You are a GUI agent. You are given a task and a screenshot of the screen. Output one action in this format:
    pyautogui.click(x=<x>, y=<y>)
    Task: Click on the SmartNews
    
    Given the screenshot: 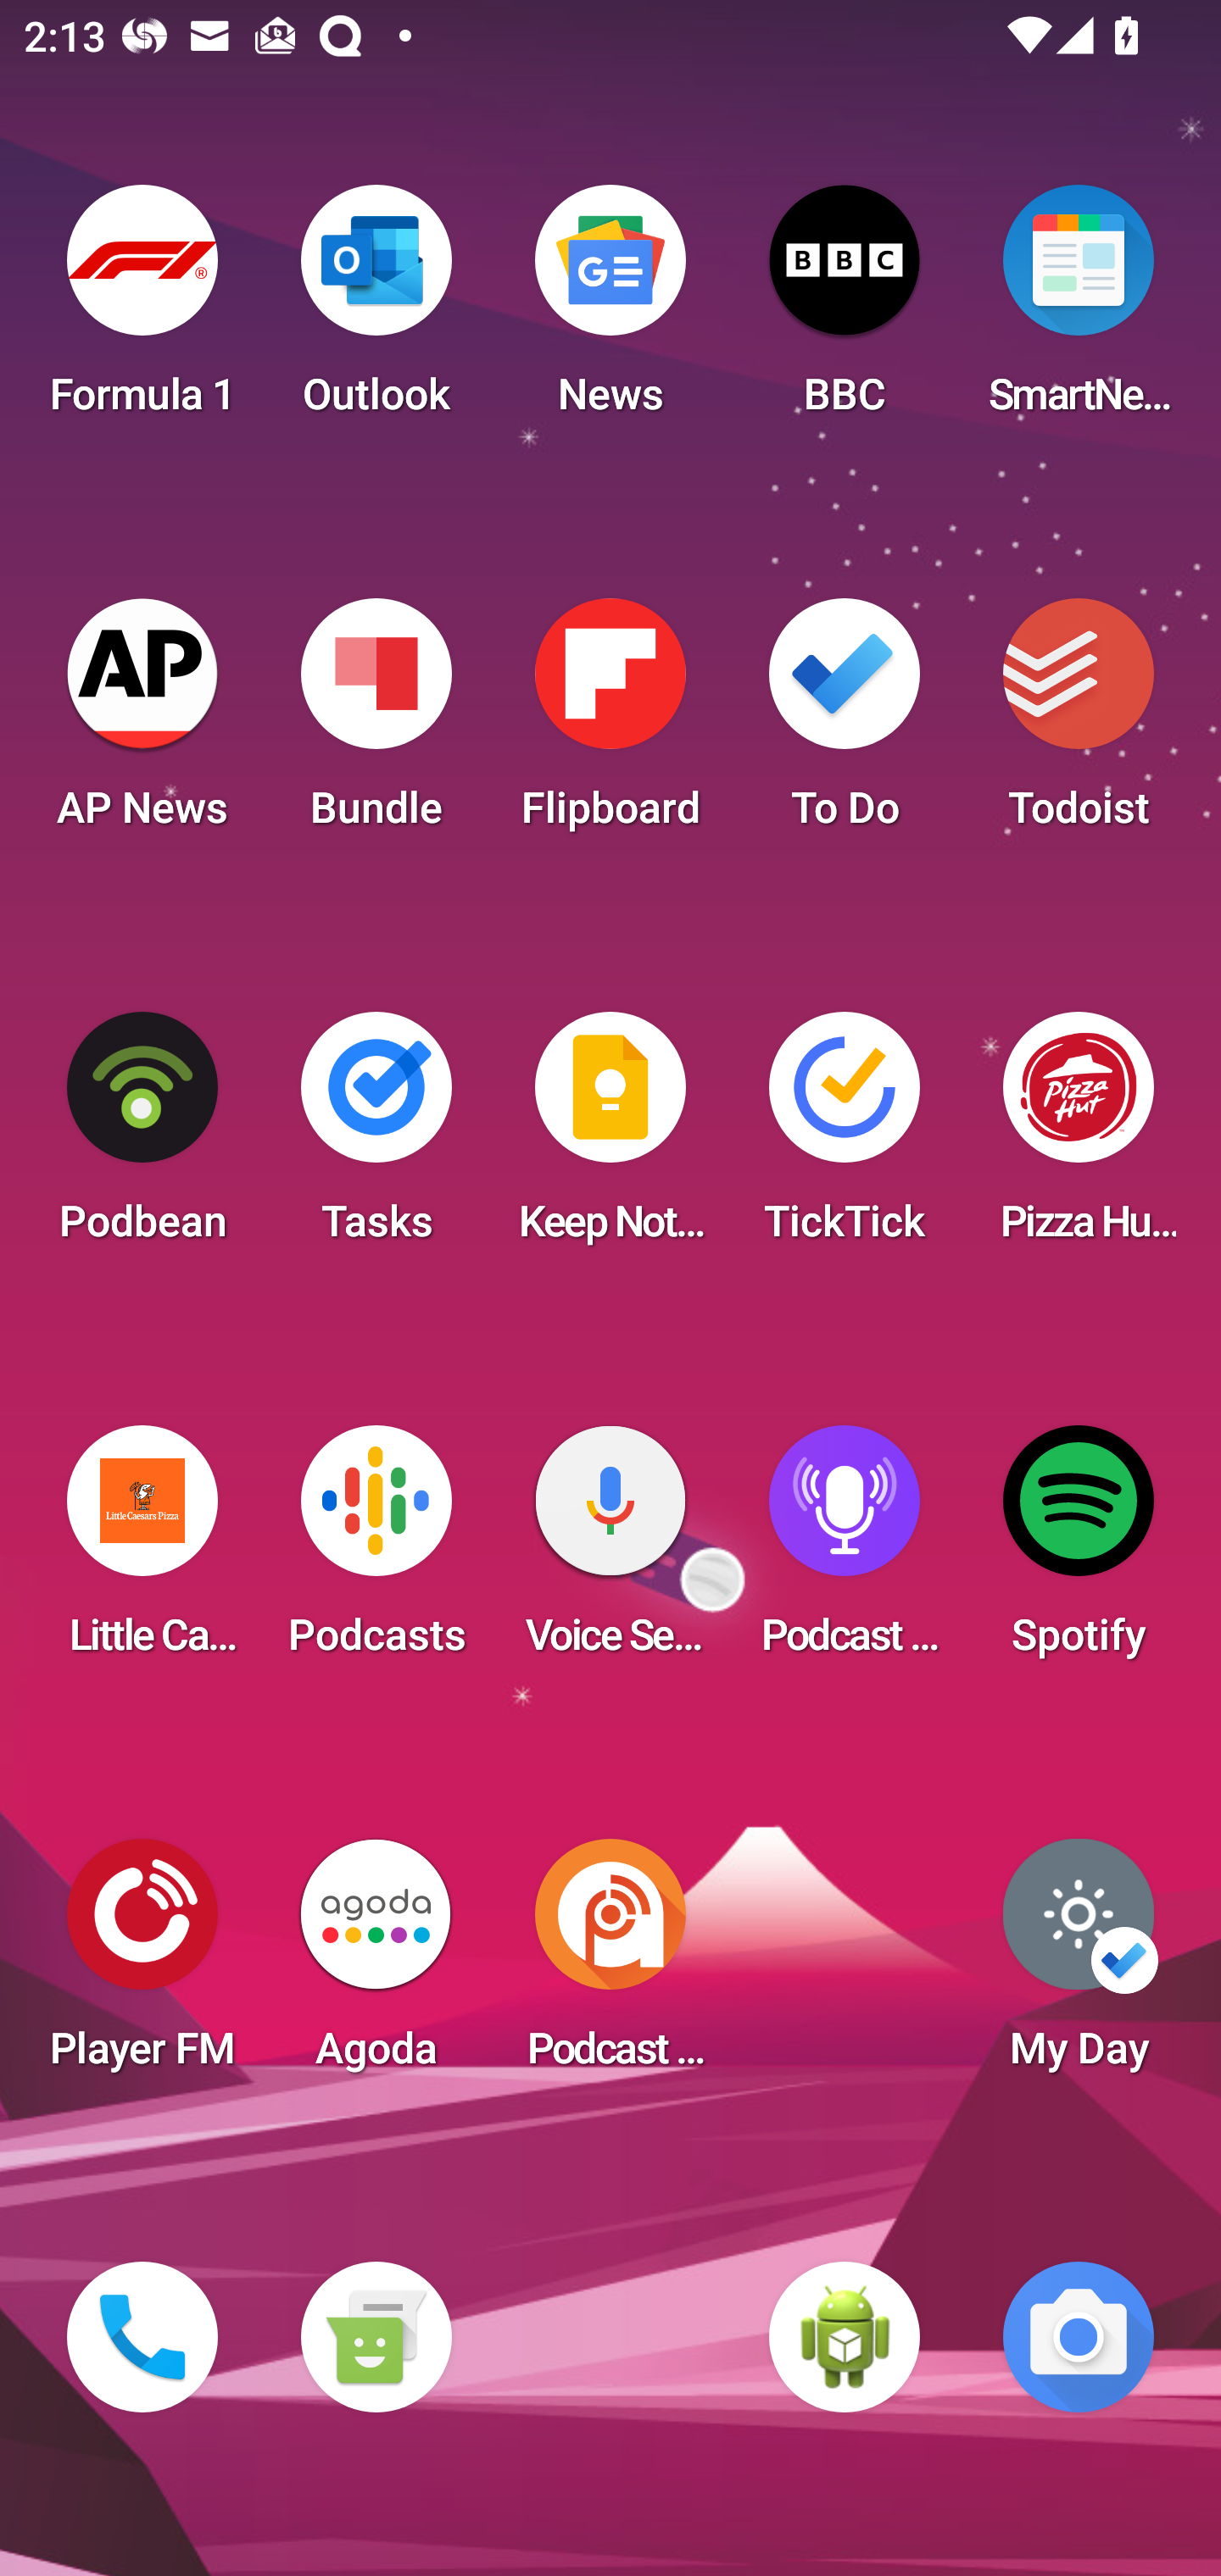 What is the action you would take?
    pyautogui.click(x=1079, y=310)
    